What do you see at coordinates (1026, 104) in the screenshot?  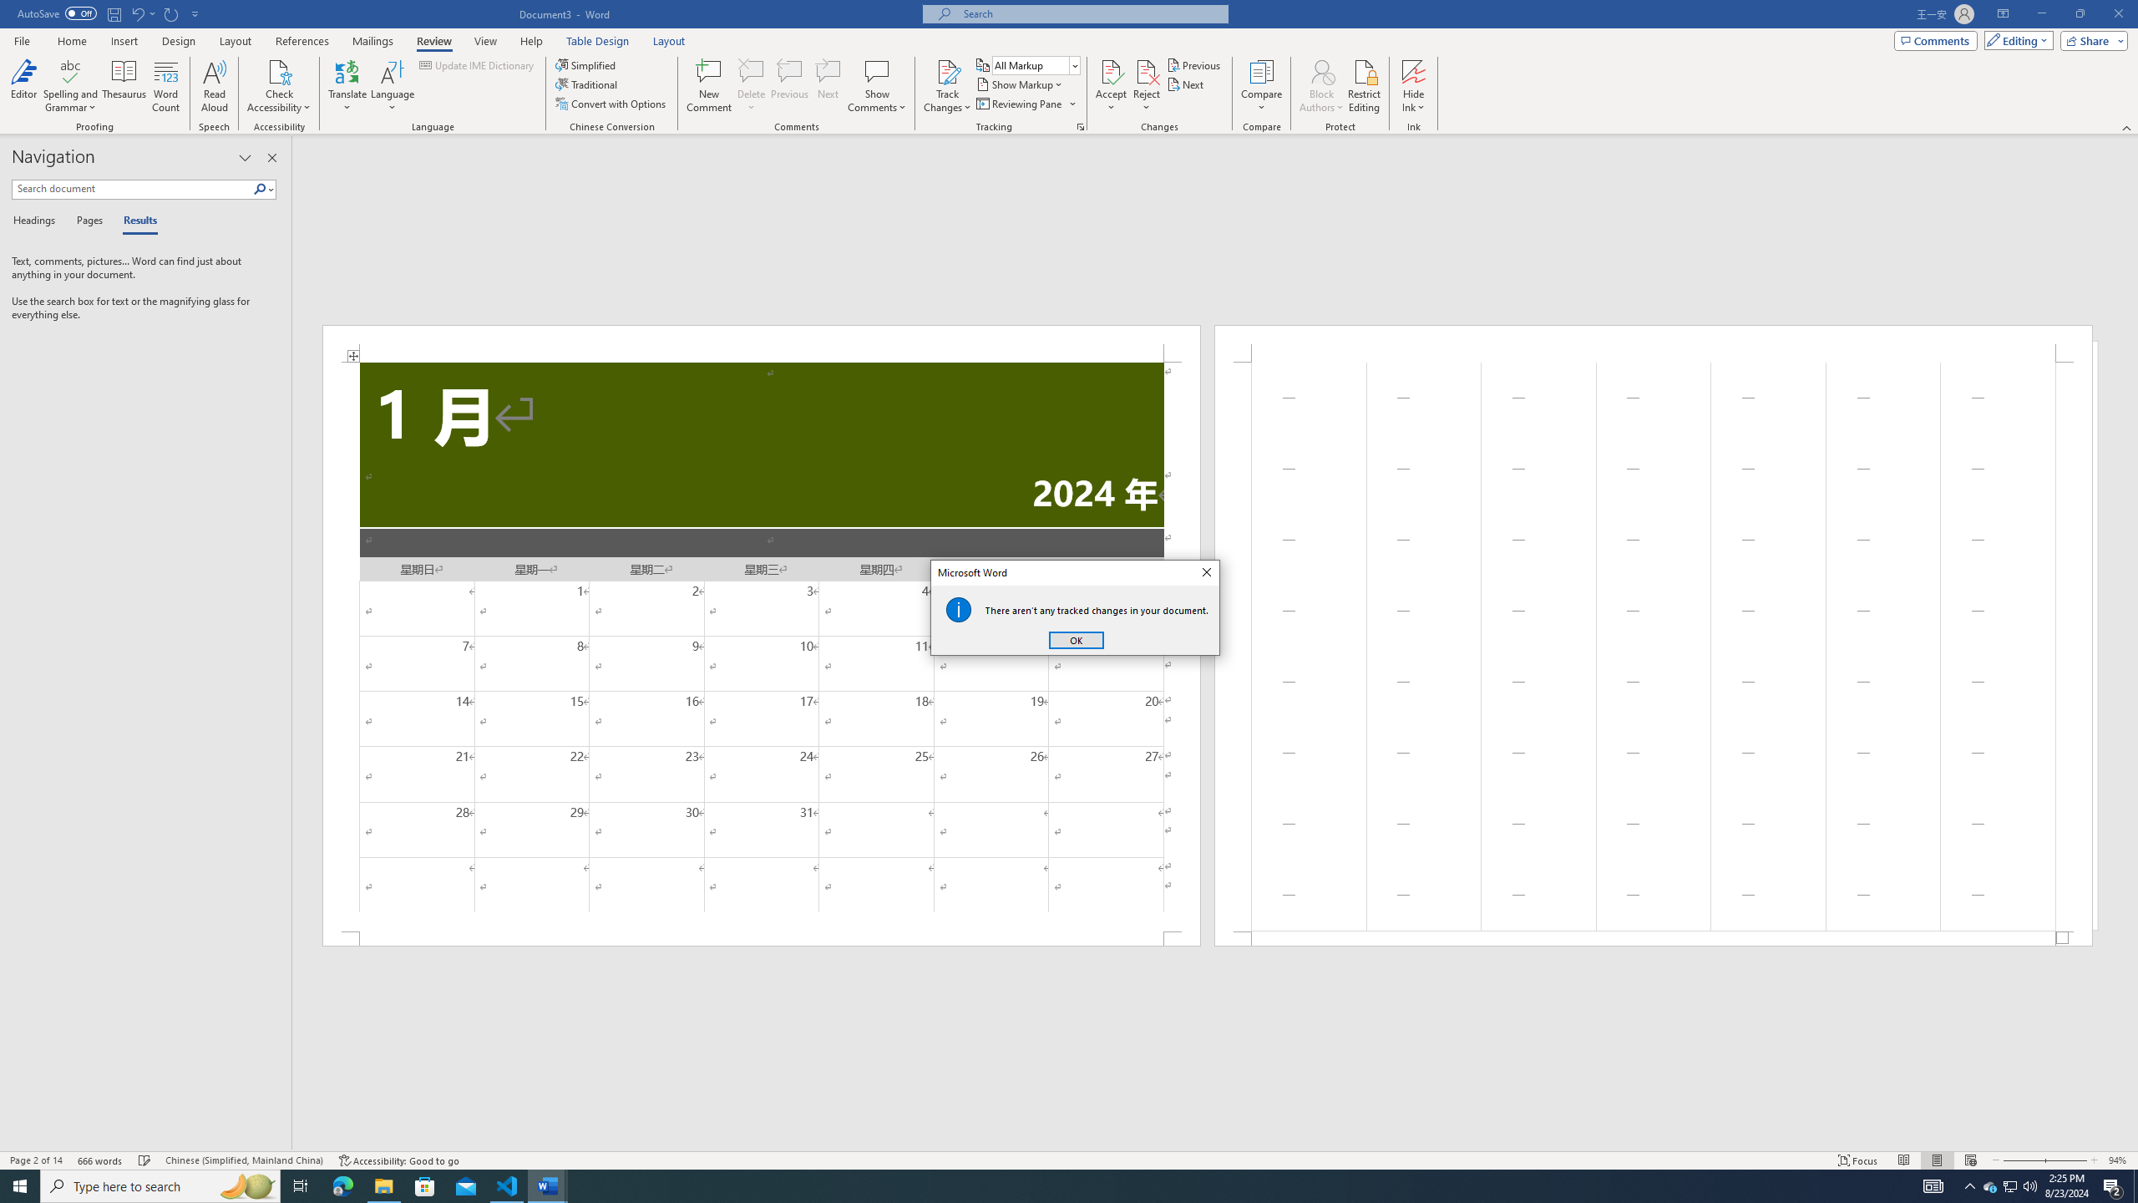 I see `Reviewing Pane` at bounding box center [1026, 104].